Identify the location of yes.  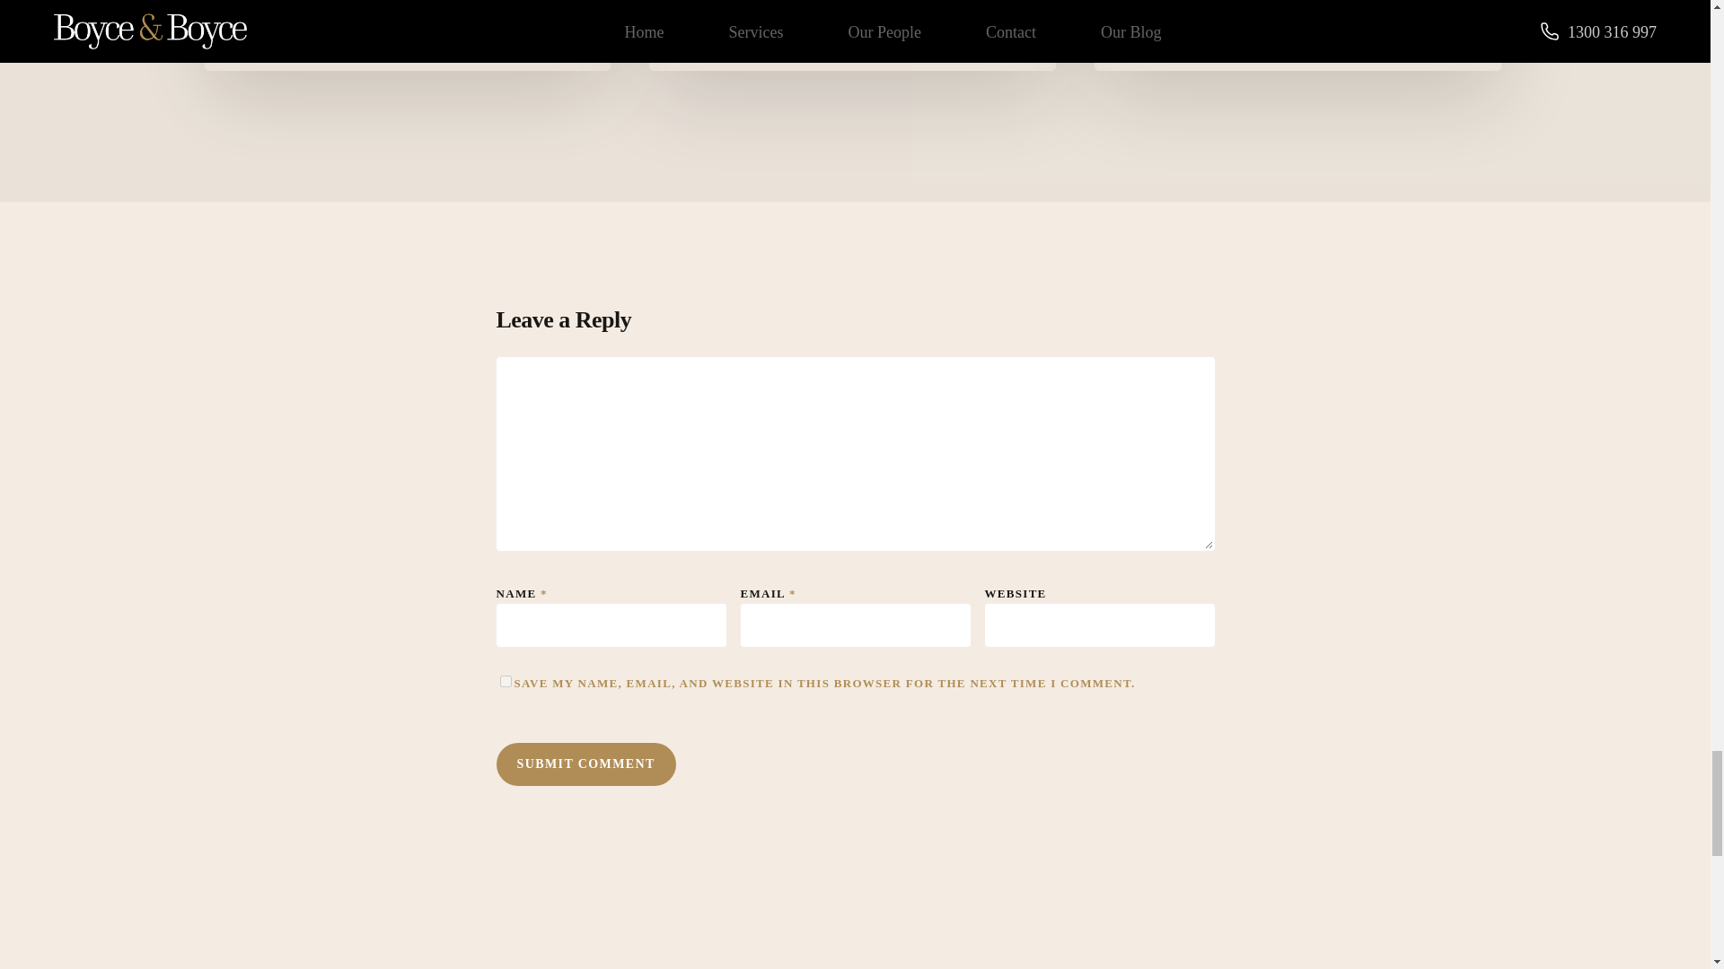
(505, 680).